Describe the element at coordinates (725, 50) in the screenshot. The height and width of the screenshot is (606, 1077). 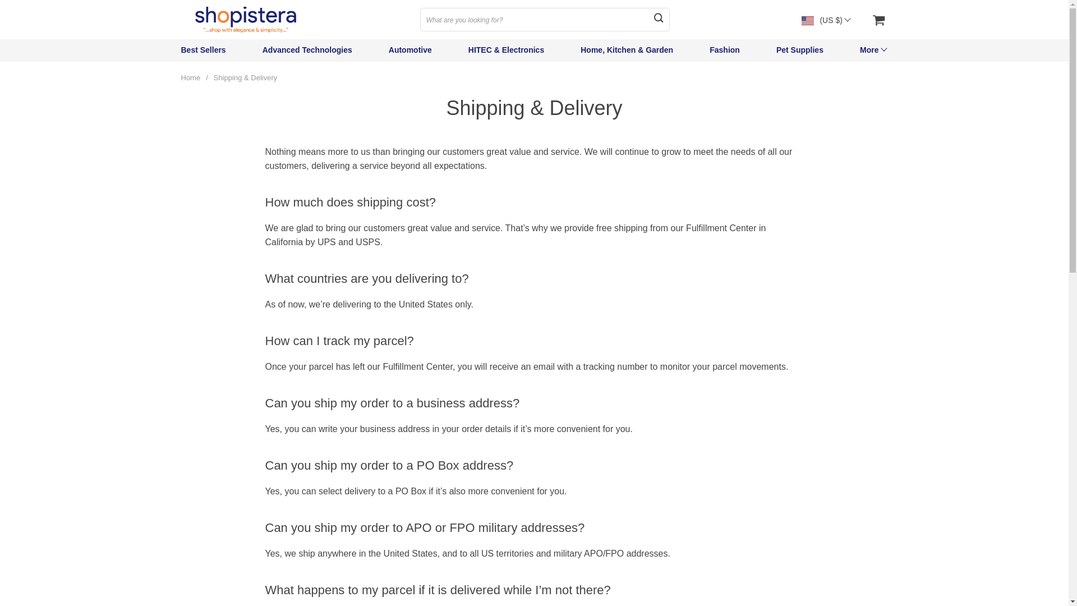
I see `Fashion` at that location.